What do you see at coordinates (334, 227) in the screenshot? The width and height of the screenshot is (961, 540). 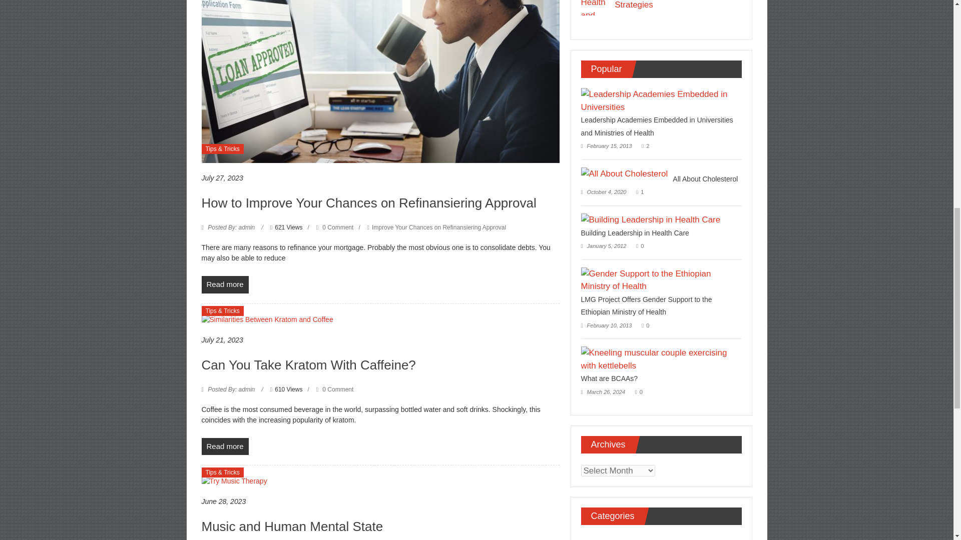 I see `0 Comment` at bounding box center [334, 227].